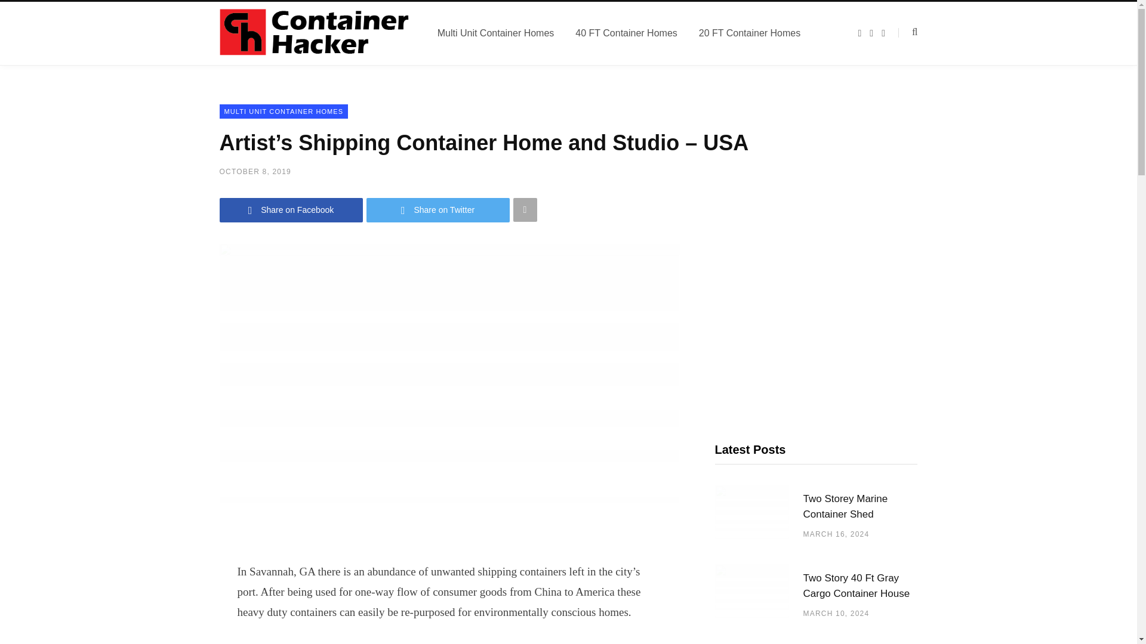  Describe the element at coordinates (836, 534) in the screenshot. I see `MARCH 16, 2024` at that location.